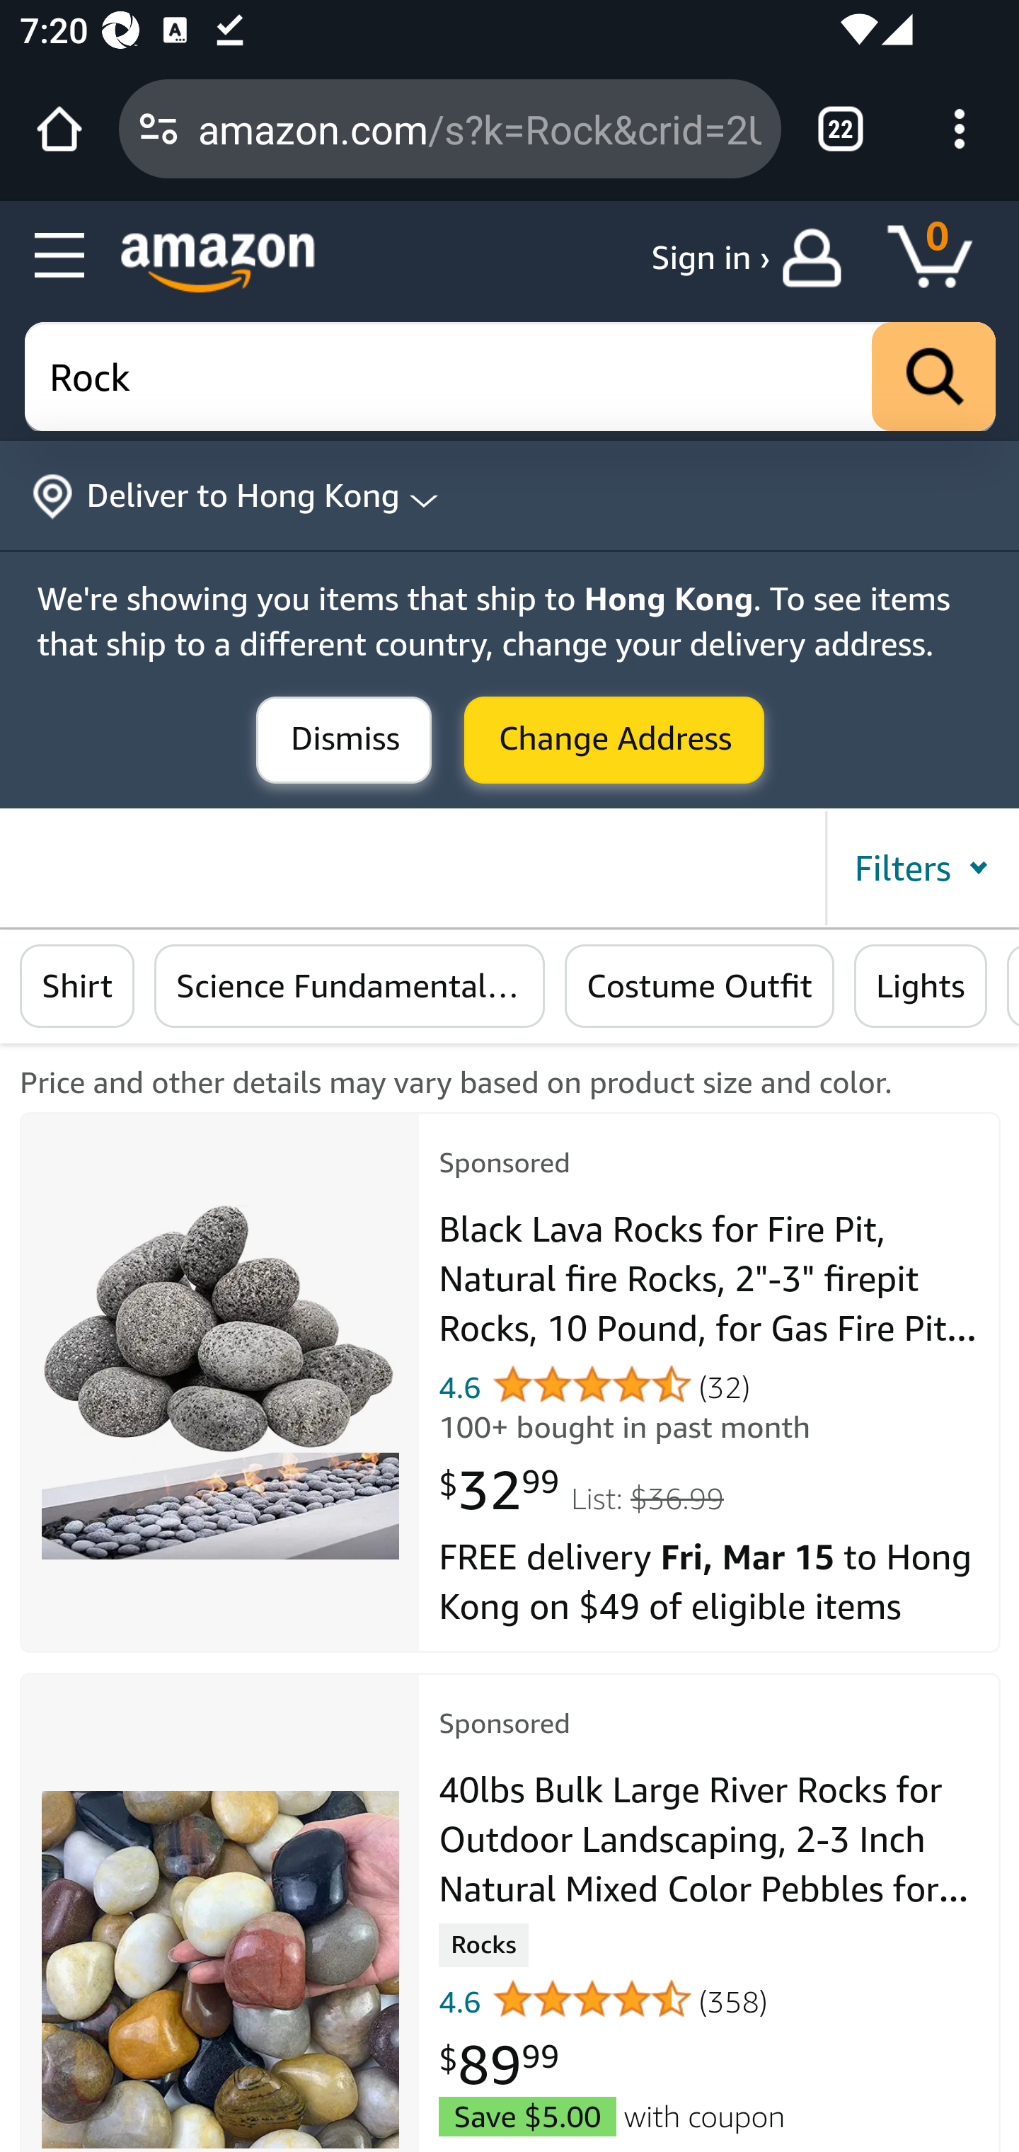  I want to click on Amazon, so click(218, 262).